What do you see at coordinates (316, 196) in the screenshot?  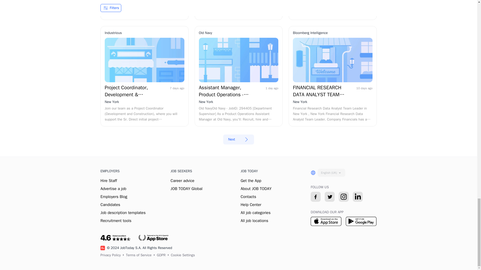 I see `JOB TODAY Facebook` at bounding box center [316, 196].